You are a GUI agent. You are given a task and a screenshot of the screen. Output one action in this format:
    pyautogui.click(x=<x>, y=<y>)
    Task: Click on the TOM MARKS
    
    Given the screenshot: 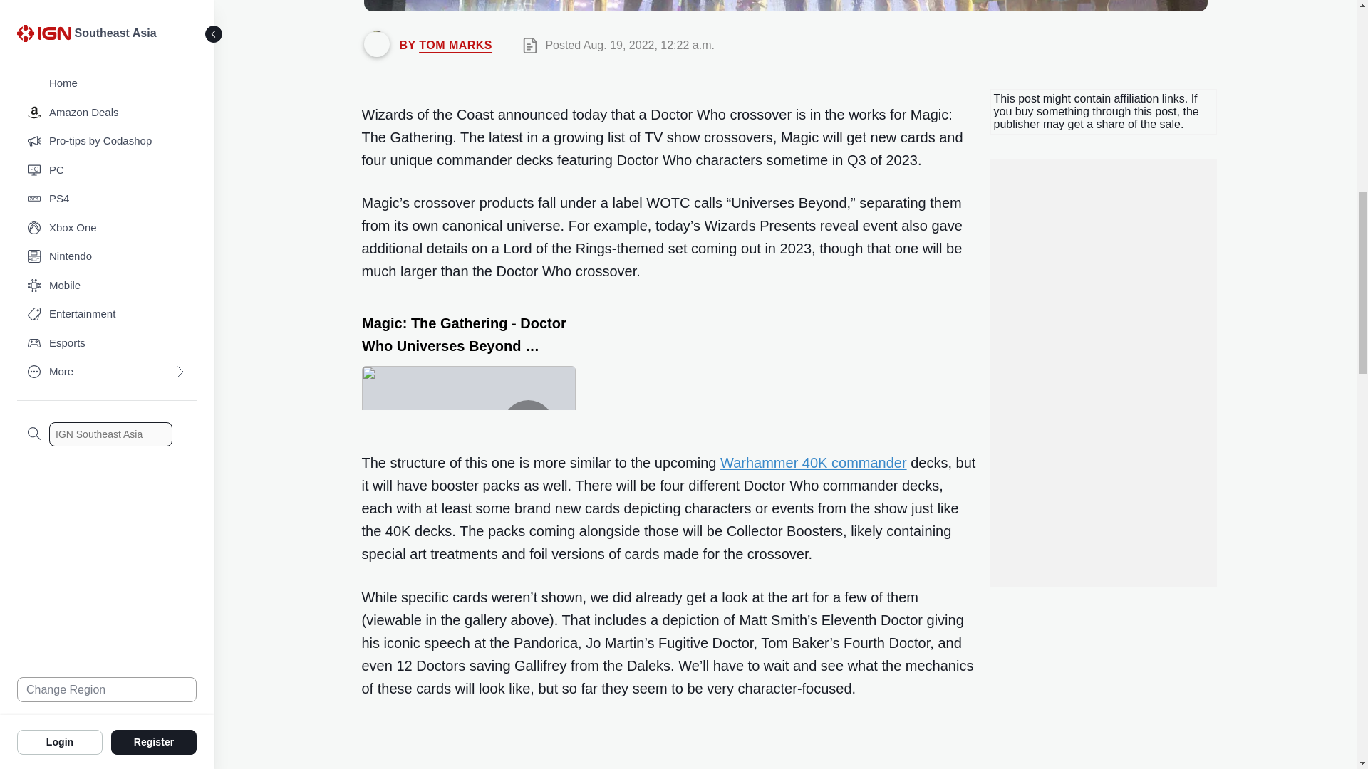 What is the action you would take?
    pyautogui.click(x=455, y=46)
    